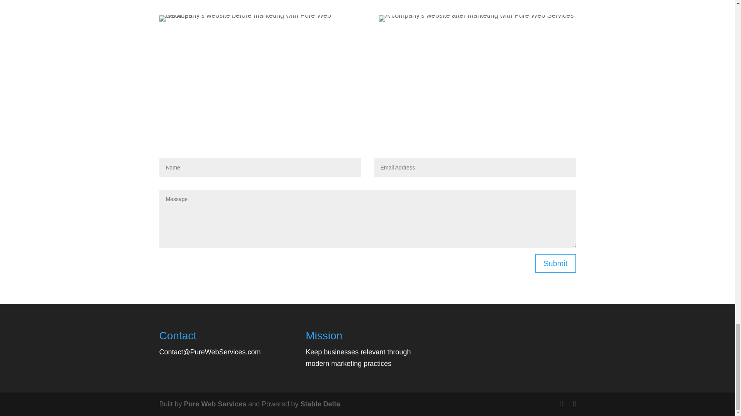 The image size is (741, 416). I want to click on Submit, so click(555, 263).